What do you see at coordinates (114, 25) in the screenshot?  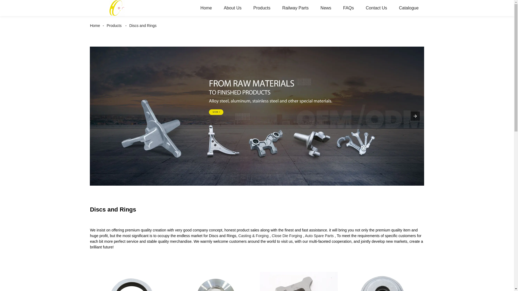 I see `Products` at bounding box center [114, 25].